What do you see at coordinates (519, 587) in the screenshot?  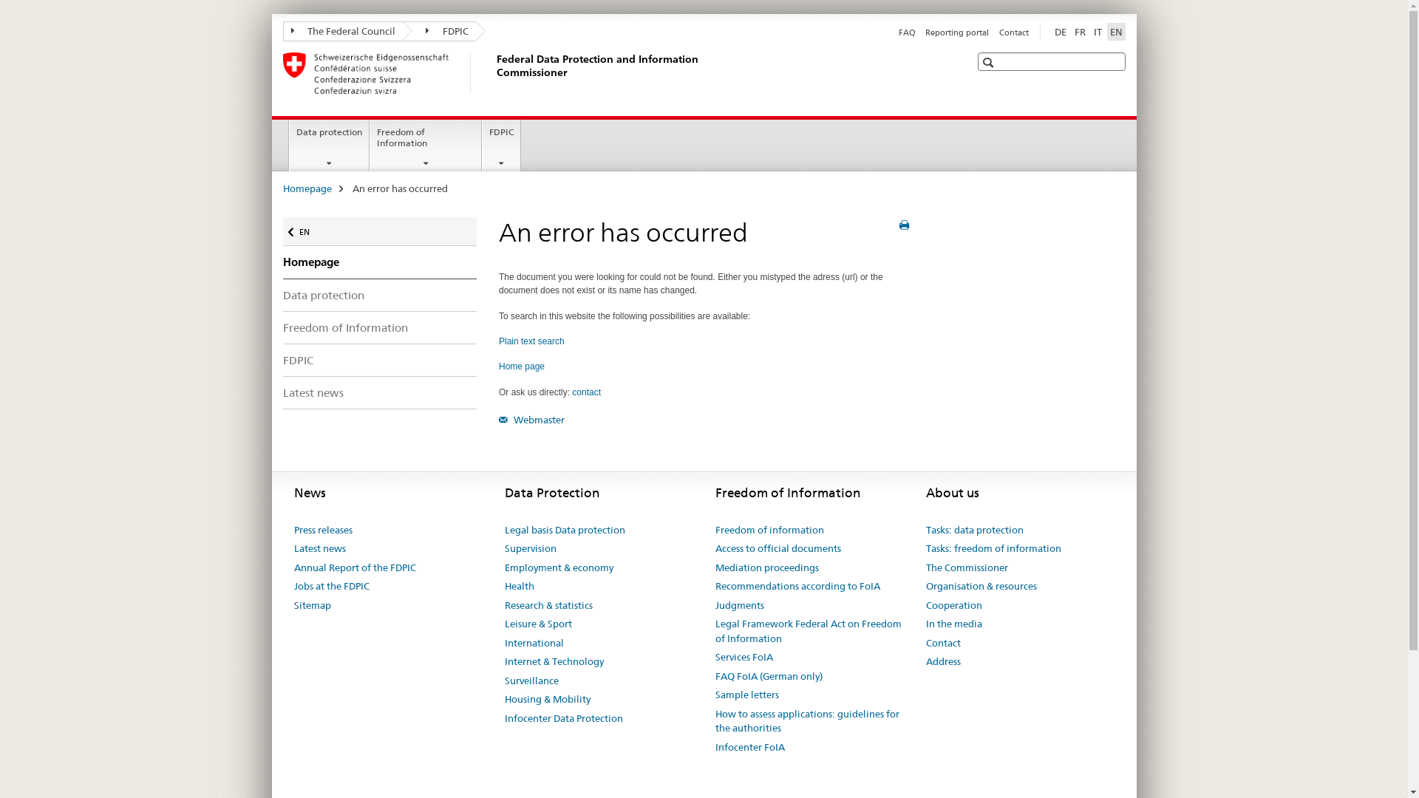 I see `Health` at bounding box center [519, 587].